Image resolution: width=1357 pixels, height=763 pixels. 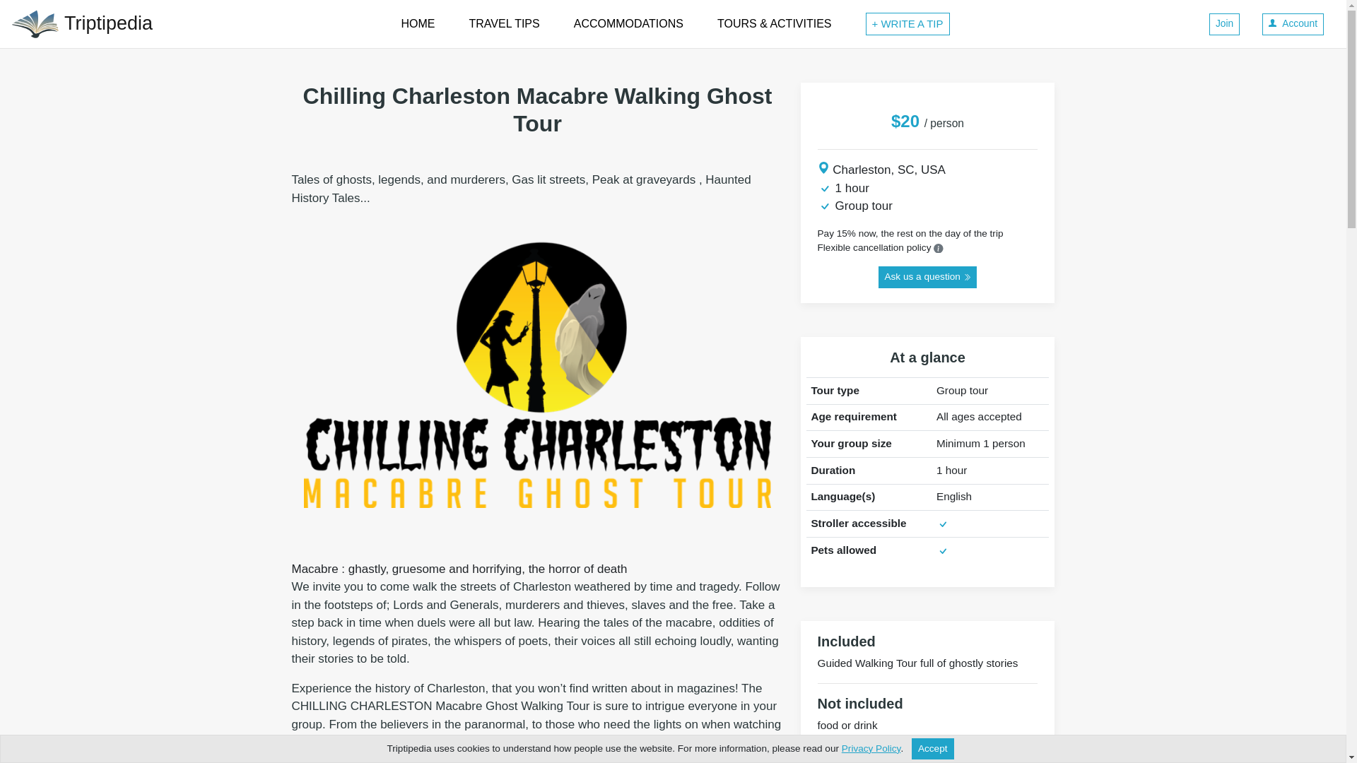 I want to click on Account, so click(x=1293, y=24).